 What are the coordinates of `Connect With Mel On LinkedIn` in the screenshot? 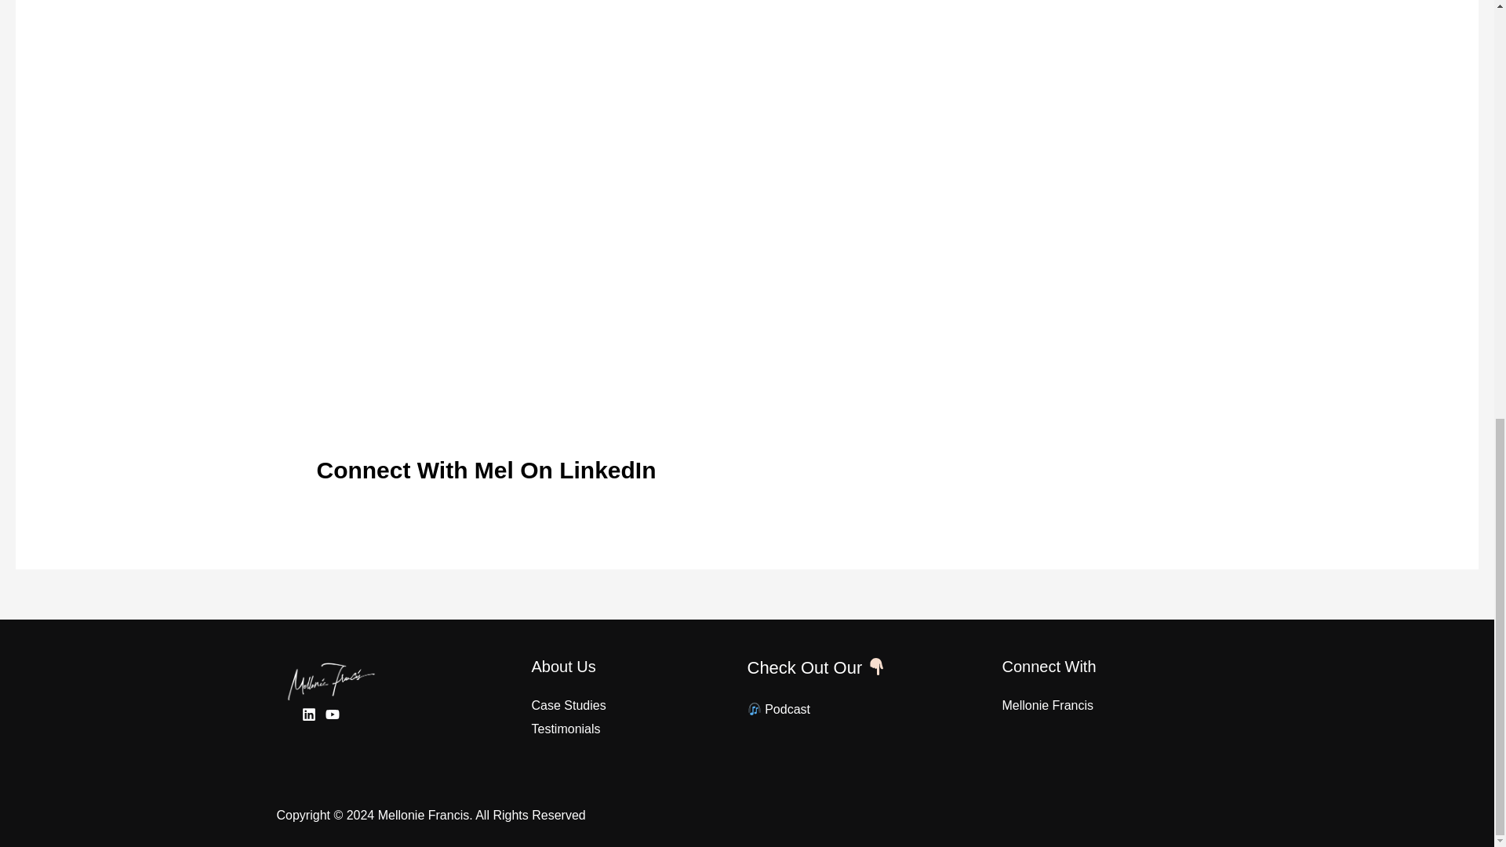 It's located at (485, 471).